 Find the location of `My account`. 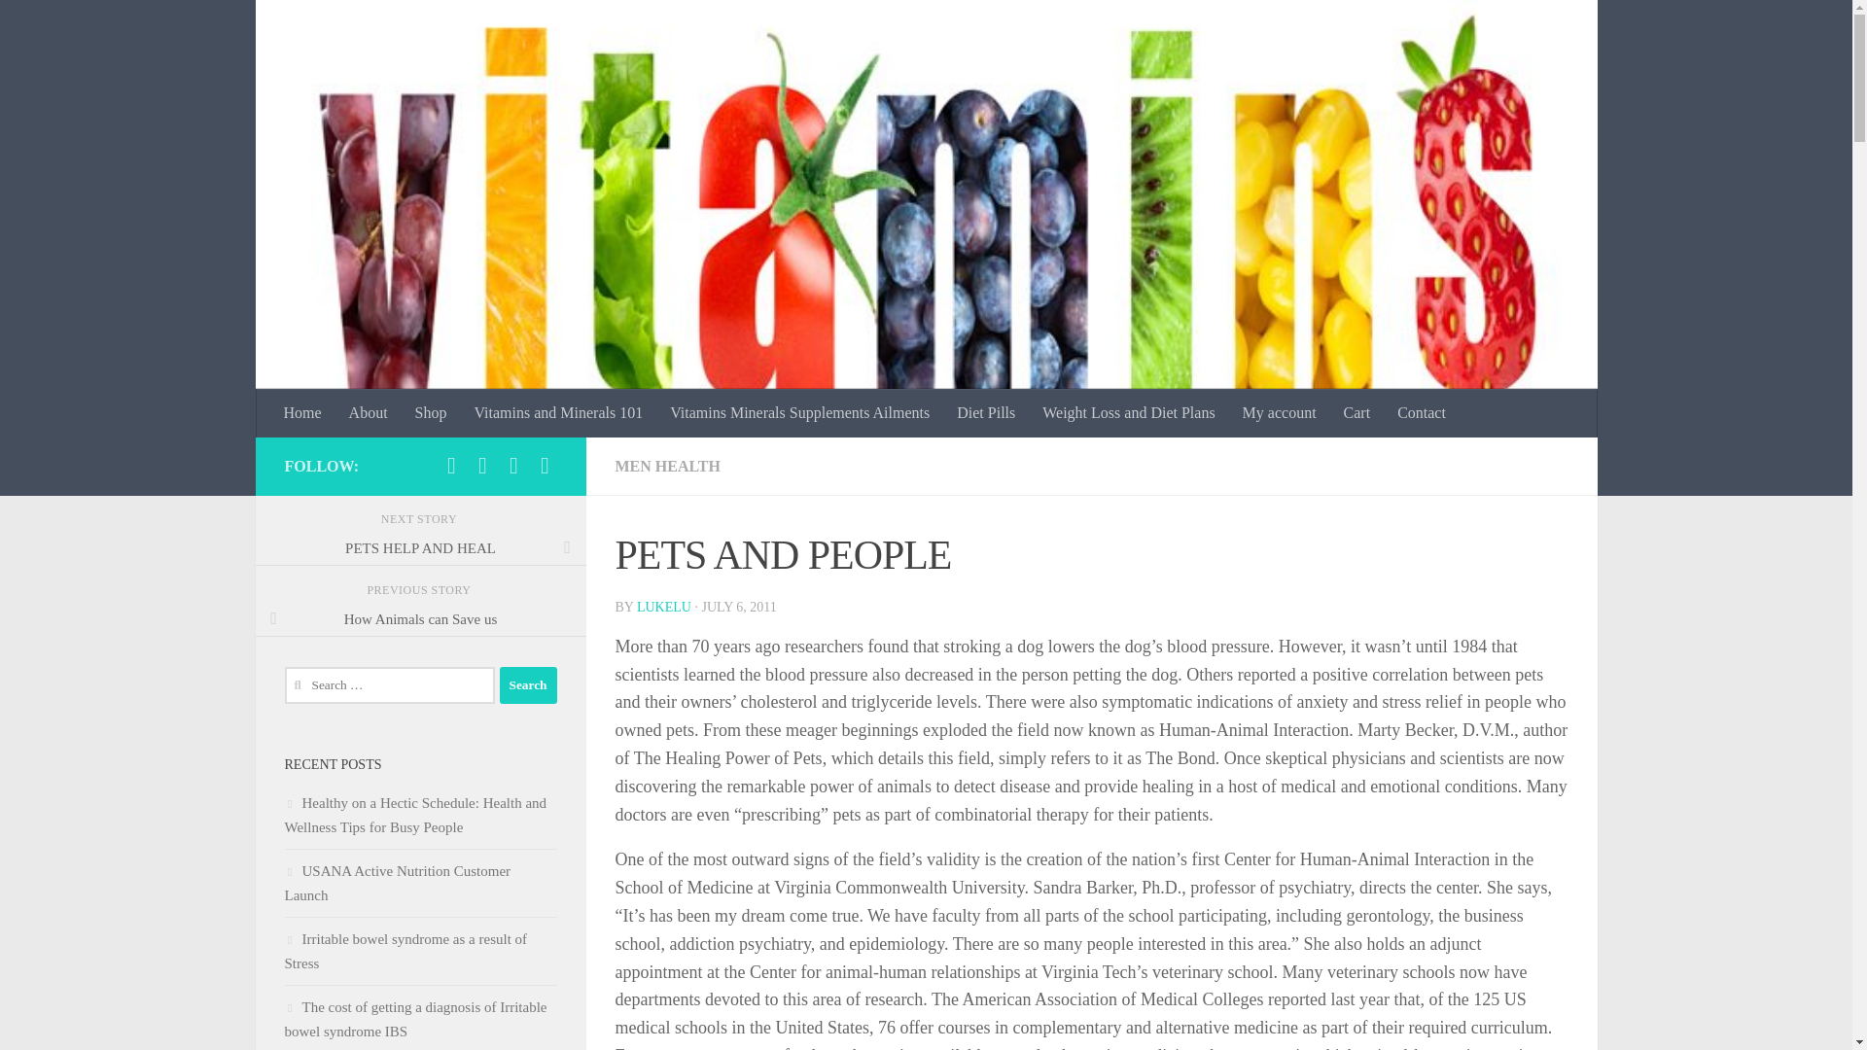

My account is located at coordinates (1279, 412).